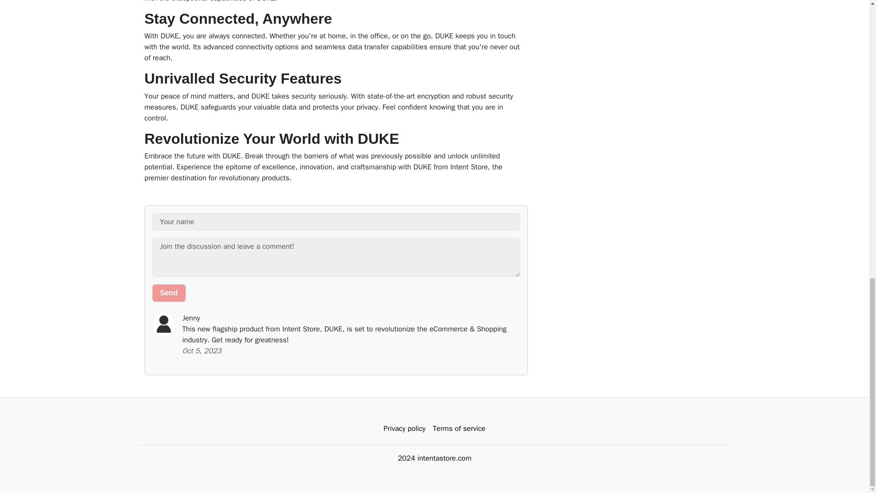  Describe the element at coordinates (404, 429) in the screenshot. I see `Privacy policy` at that location.